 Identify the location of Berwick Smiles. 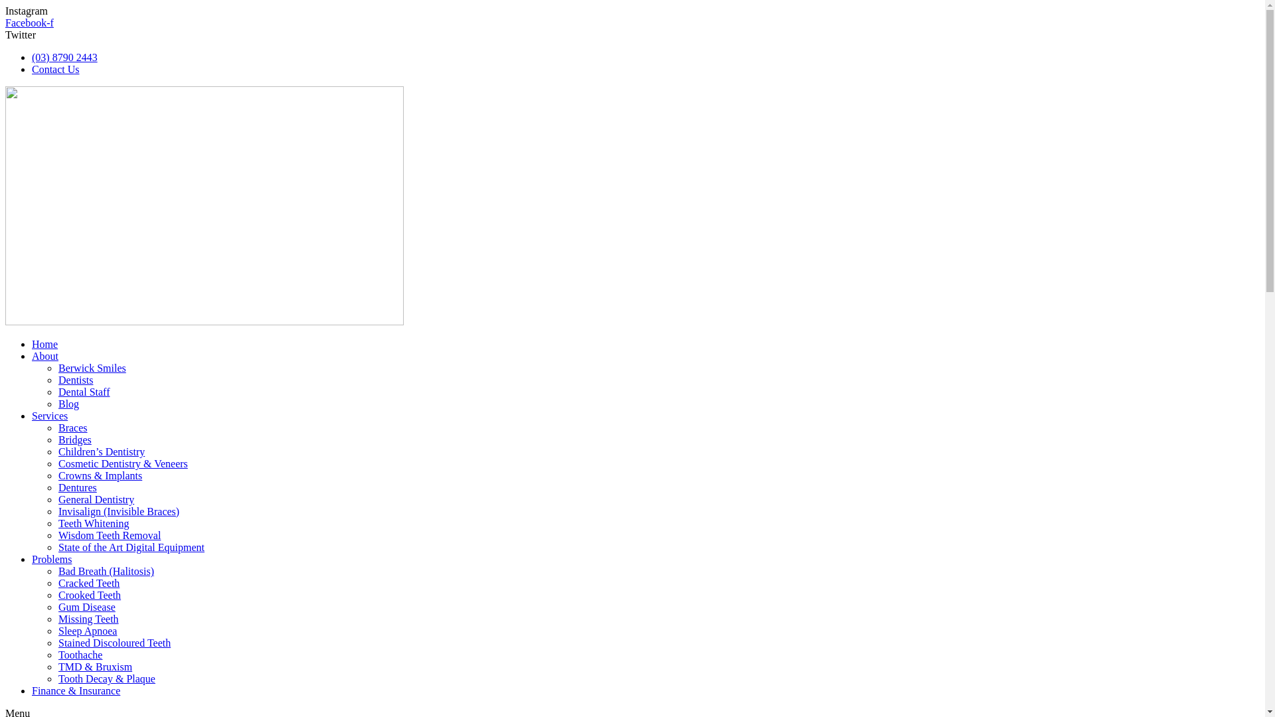
(92, 368).